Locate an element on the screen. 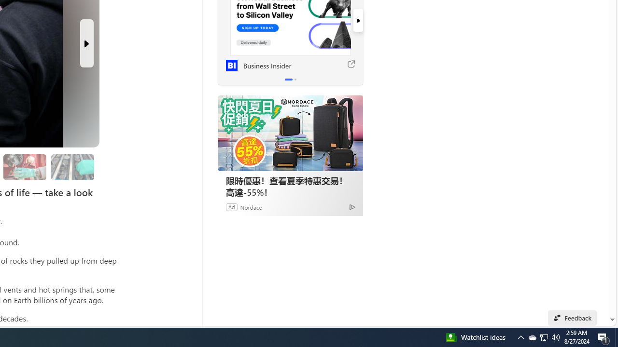 The width and height of the screenshot is (618, 347). Next Slide is located at coordinates (87, 43).